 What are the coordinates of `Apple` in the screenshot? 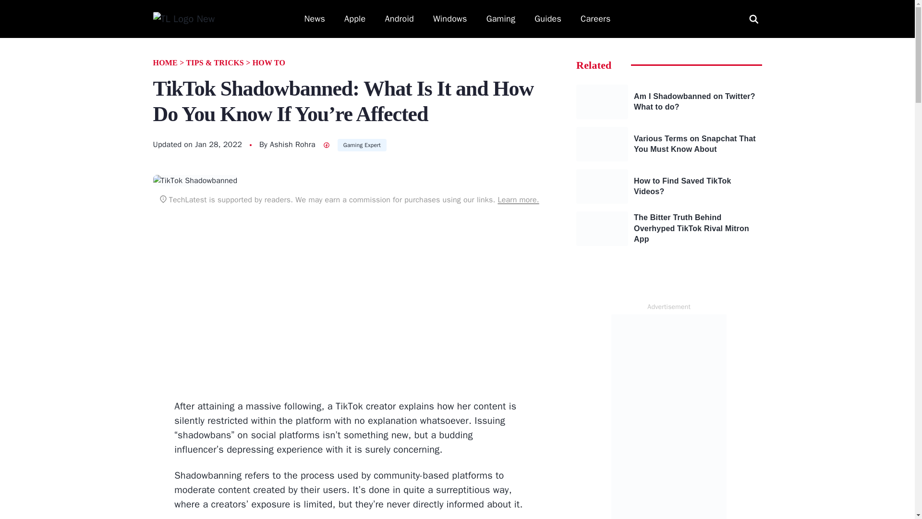 It's located at (355, 19).